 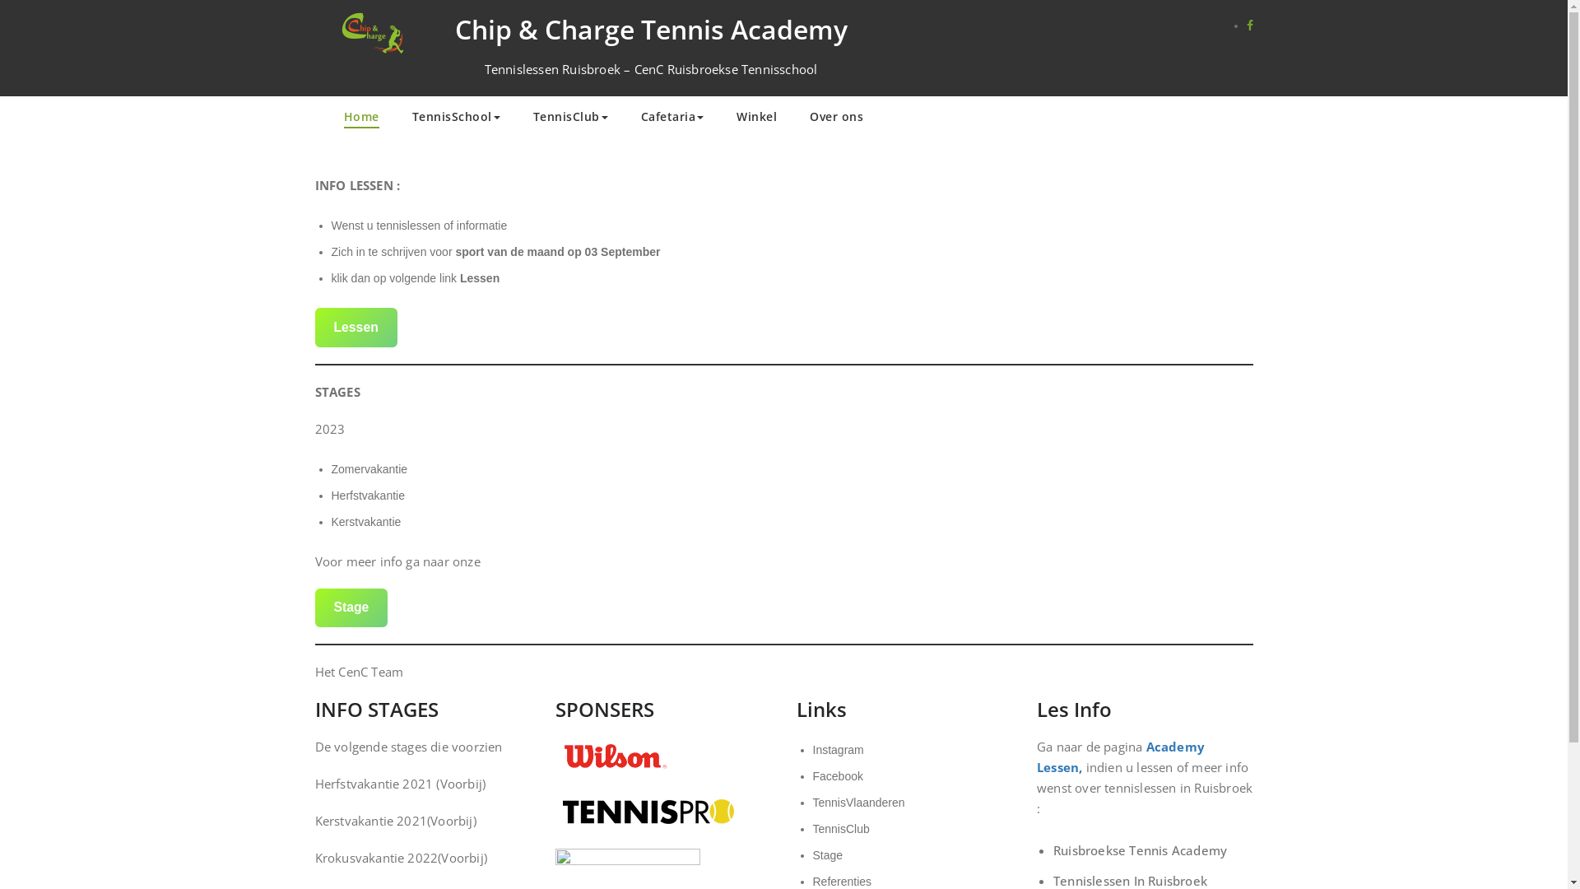 What do you see at coordinates (456, 119) in the screenshot?
I see `TennisSchool` at bounding box center [456, 119].